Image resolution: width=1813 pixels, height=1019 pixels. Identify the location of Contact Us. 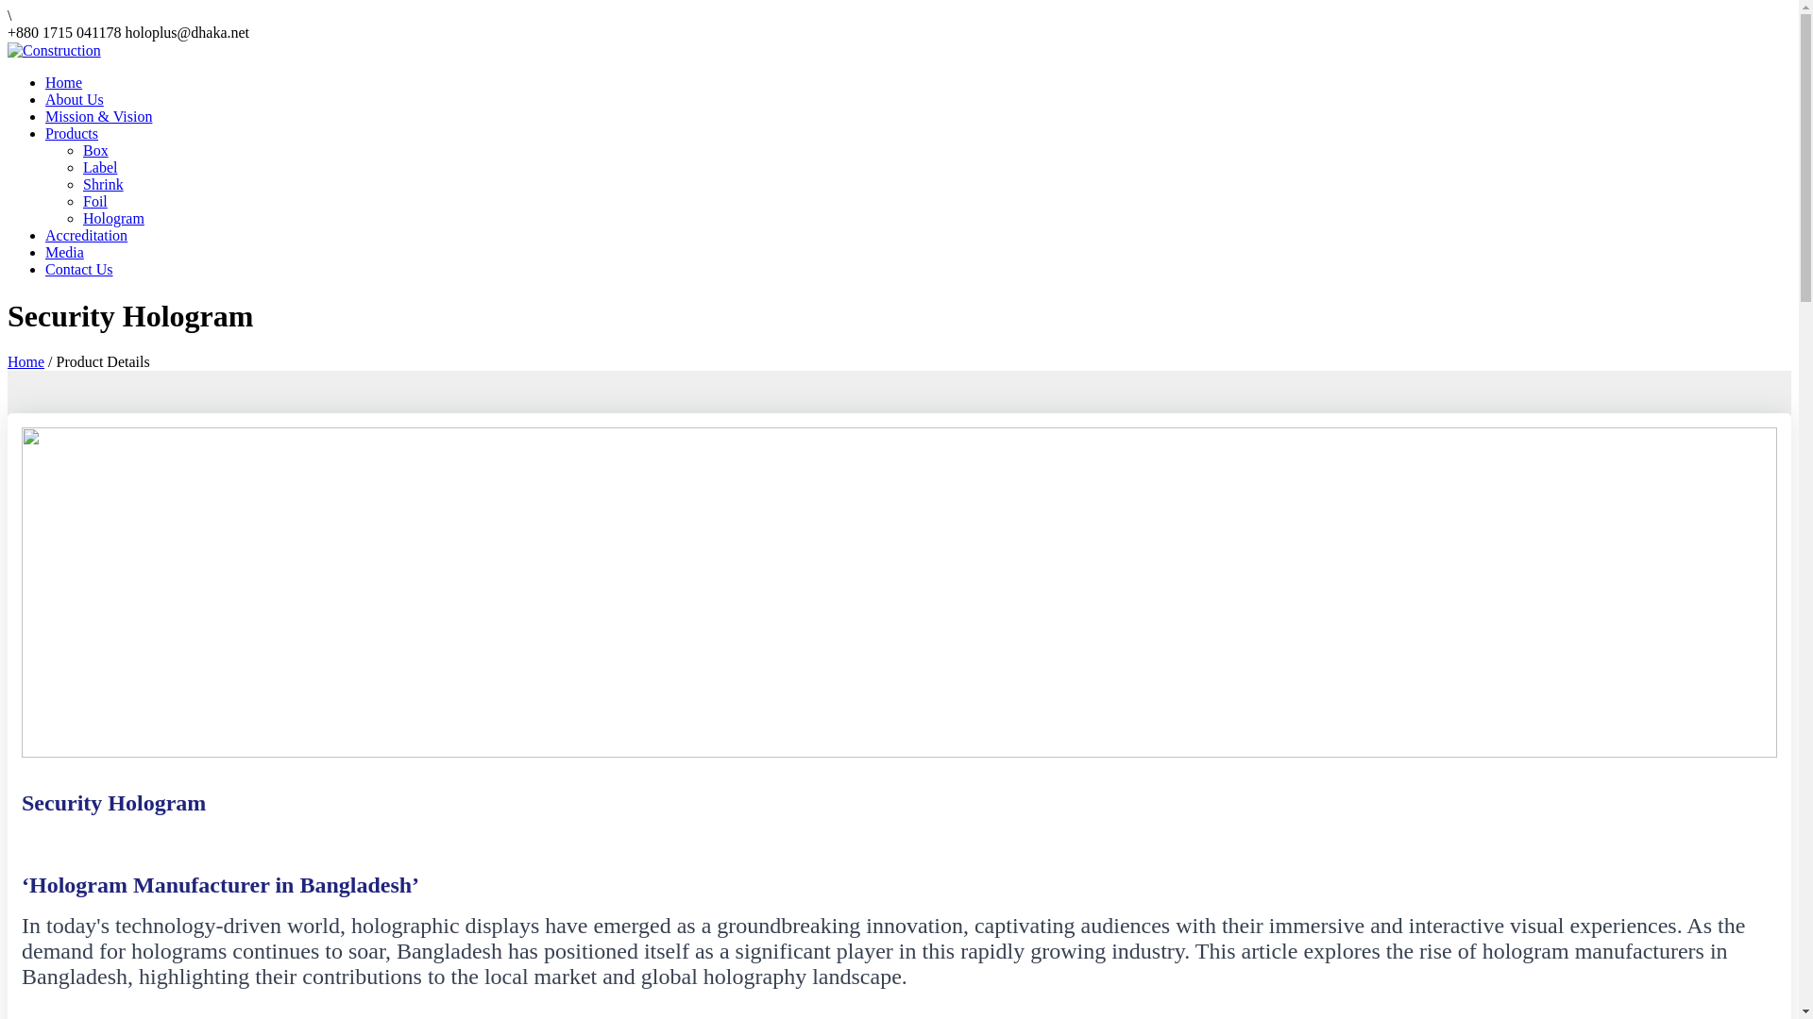
(79, 270).